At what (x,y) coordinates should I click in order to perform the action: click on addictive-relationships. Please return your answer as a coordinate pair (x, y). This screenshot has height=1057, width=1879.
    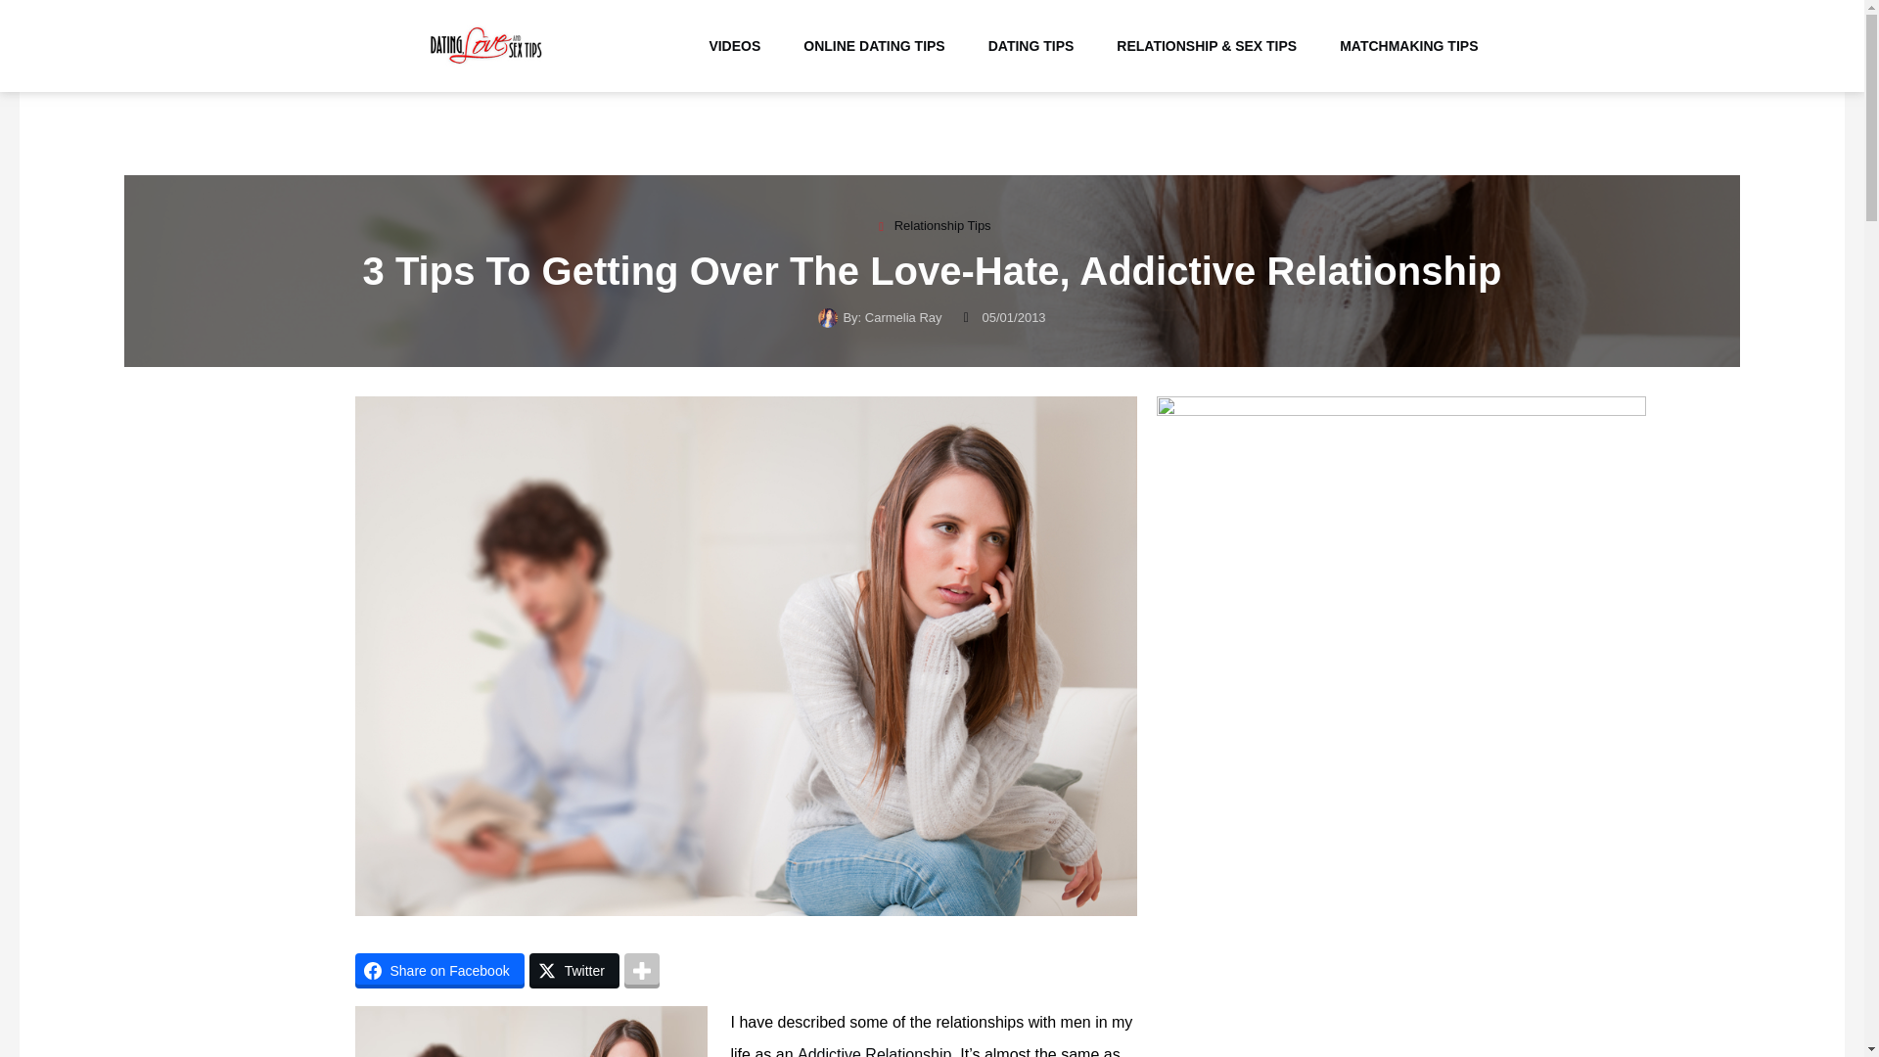
    Looking at the image, I should click on (530, 1032).